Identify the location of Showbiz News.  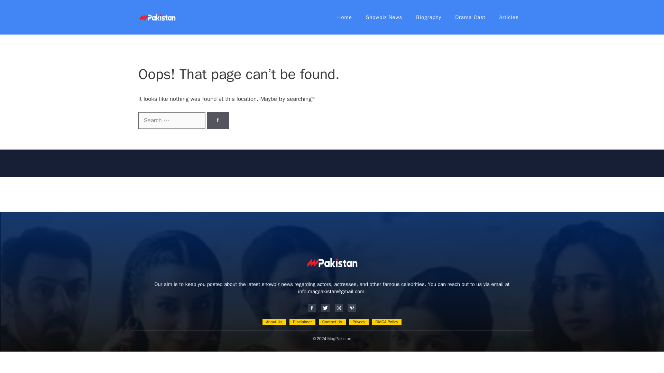
(384, 17).